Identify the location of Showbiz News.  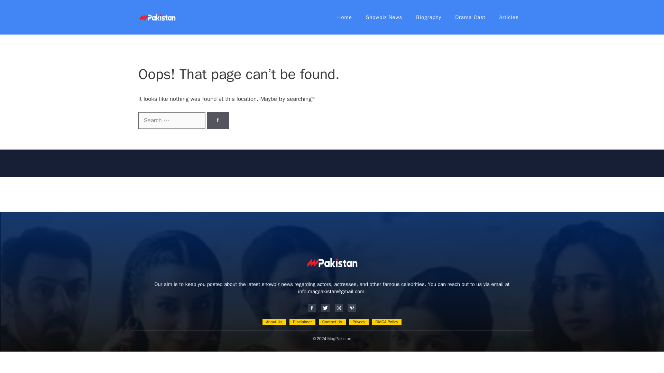
(384, 17).